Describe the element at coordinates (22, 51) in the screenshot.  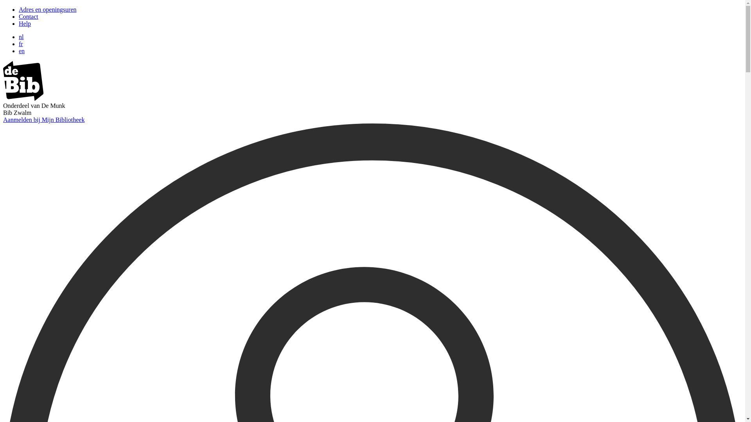
I see `en` at that location.